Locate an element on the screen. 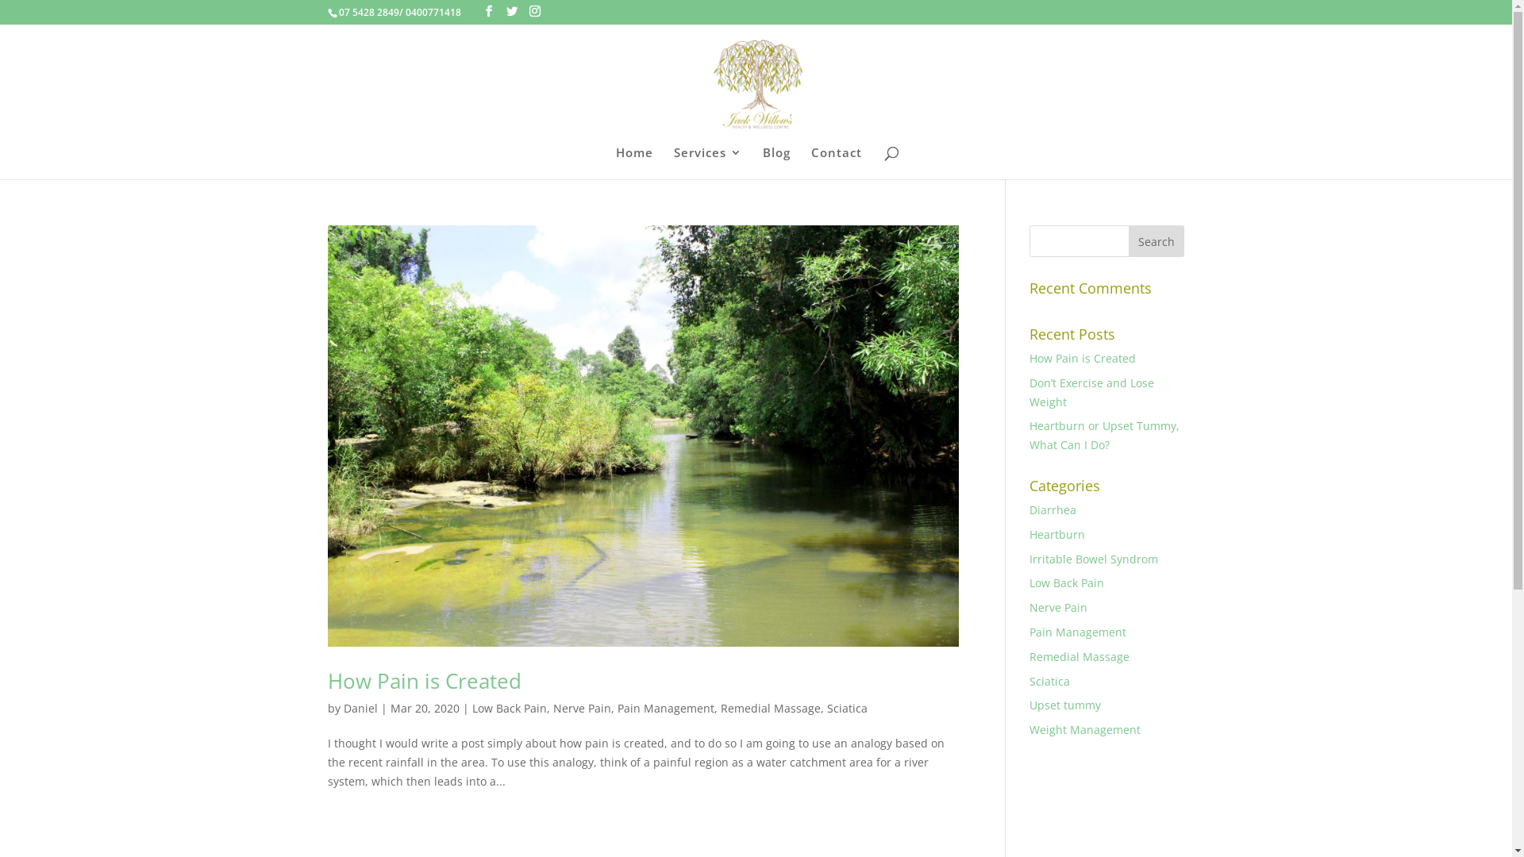 The width and height of the screenshot is (1524, 857). Services is located at coordinates (707, 163).